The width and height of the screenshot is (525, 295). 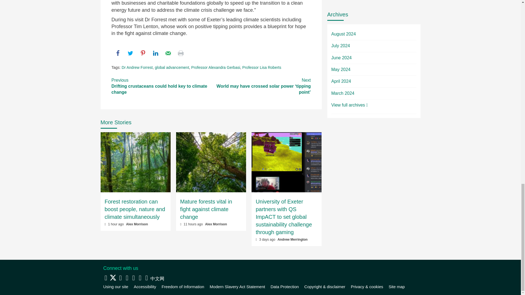 What do you see at coordinates (180, 53) in the screenshot?
I see `Print this webpage` at bounding box center [180, 53].